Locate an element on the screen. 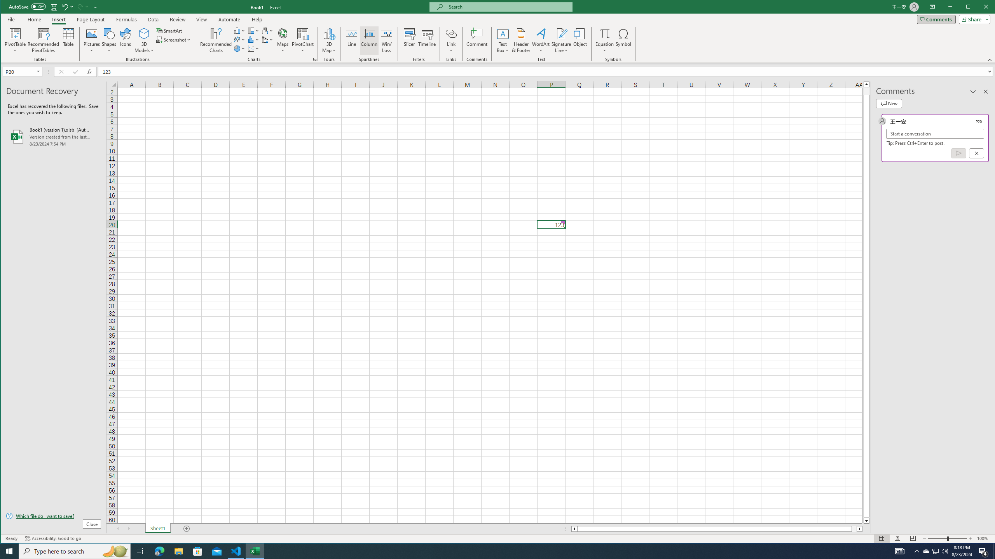 Image resolution: width=995 pixels, height=559 pixels. User Promoted Notification Area is located at coordinates (935, 551).